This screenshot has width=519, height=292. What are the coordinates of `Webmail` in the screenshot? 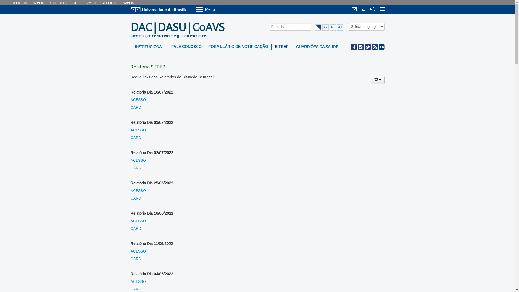 It's located at (355, 10).